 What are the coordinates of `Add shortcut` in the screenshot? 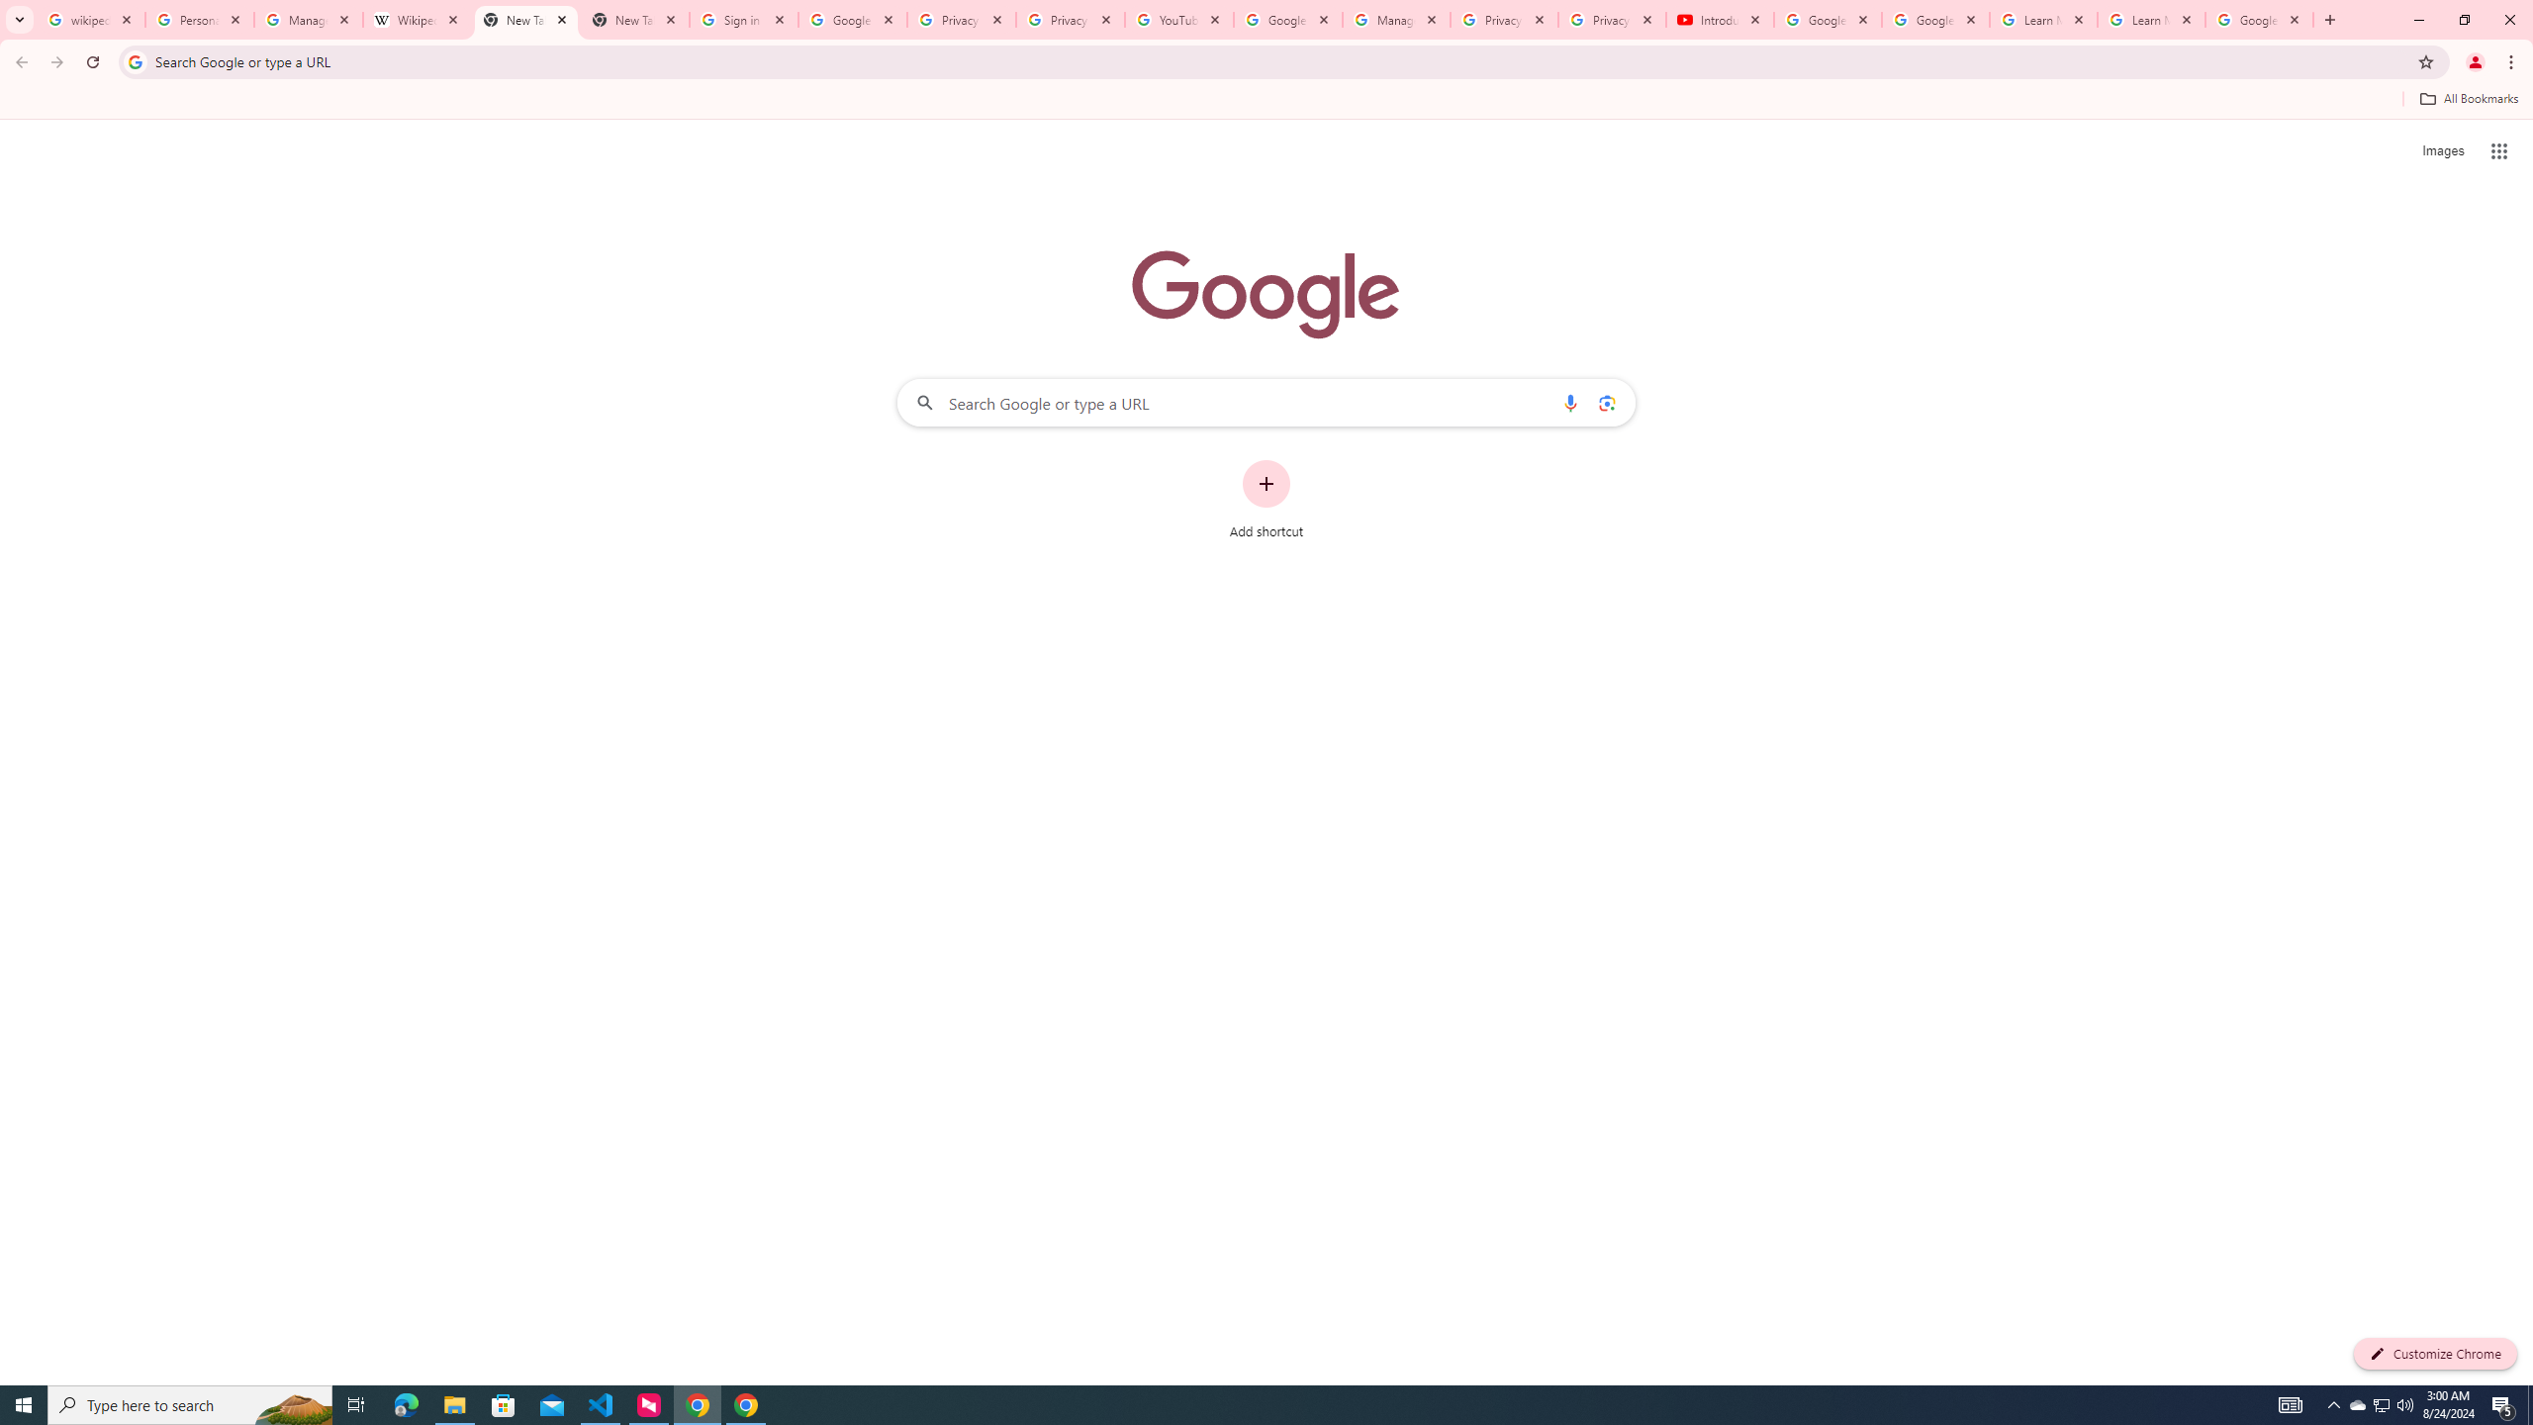 It's located at (1266, 500).